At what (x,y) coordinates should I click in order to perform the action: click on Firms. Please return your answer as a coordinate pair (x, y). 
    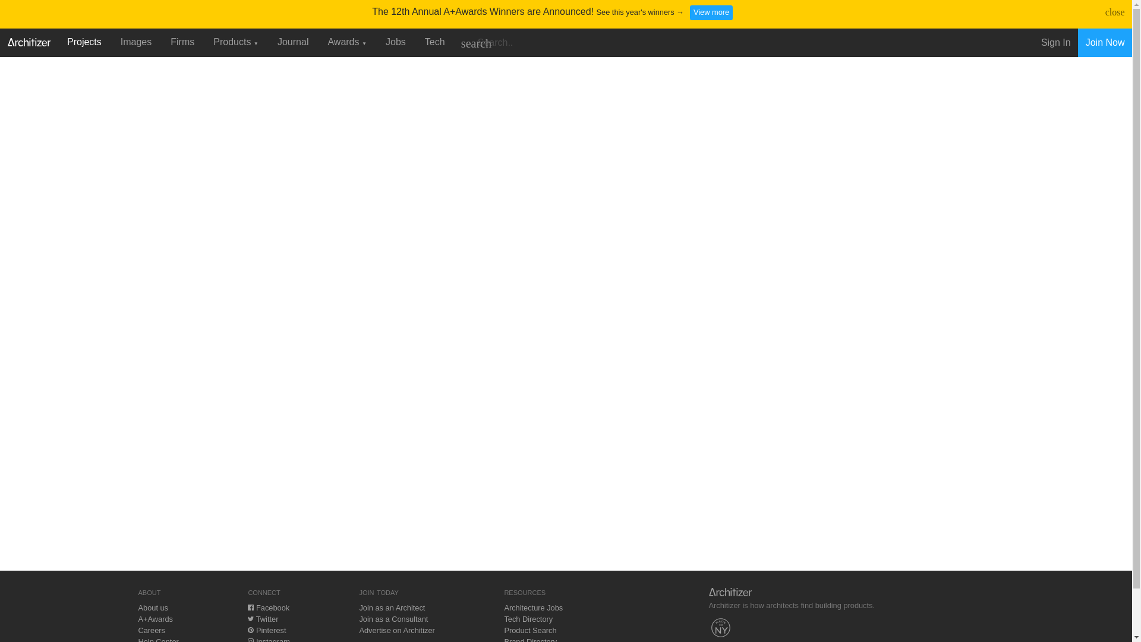
    Looking at the image, I should click on (182, 42).